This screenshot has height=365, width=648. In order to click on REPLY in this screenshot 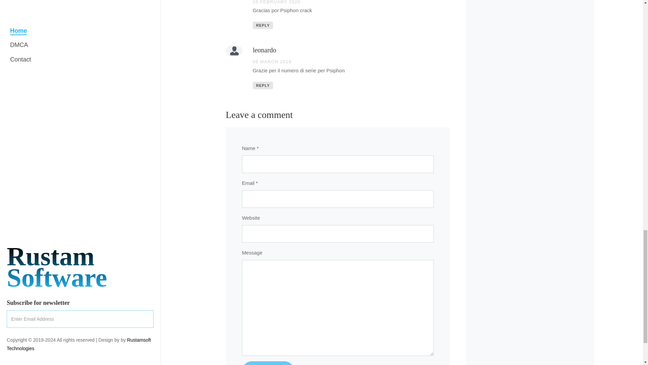, I will do `click(263, 85)`.